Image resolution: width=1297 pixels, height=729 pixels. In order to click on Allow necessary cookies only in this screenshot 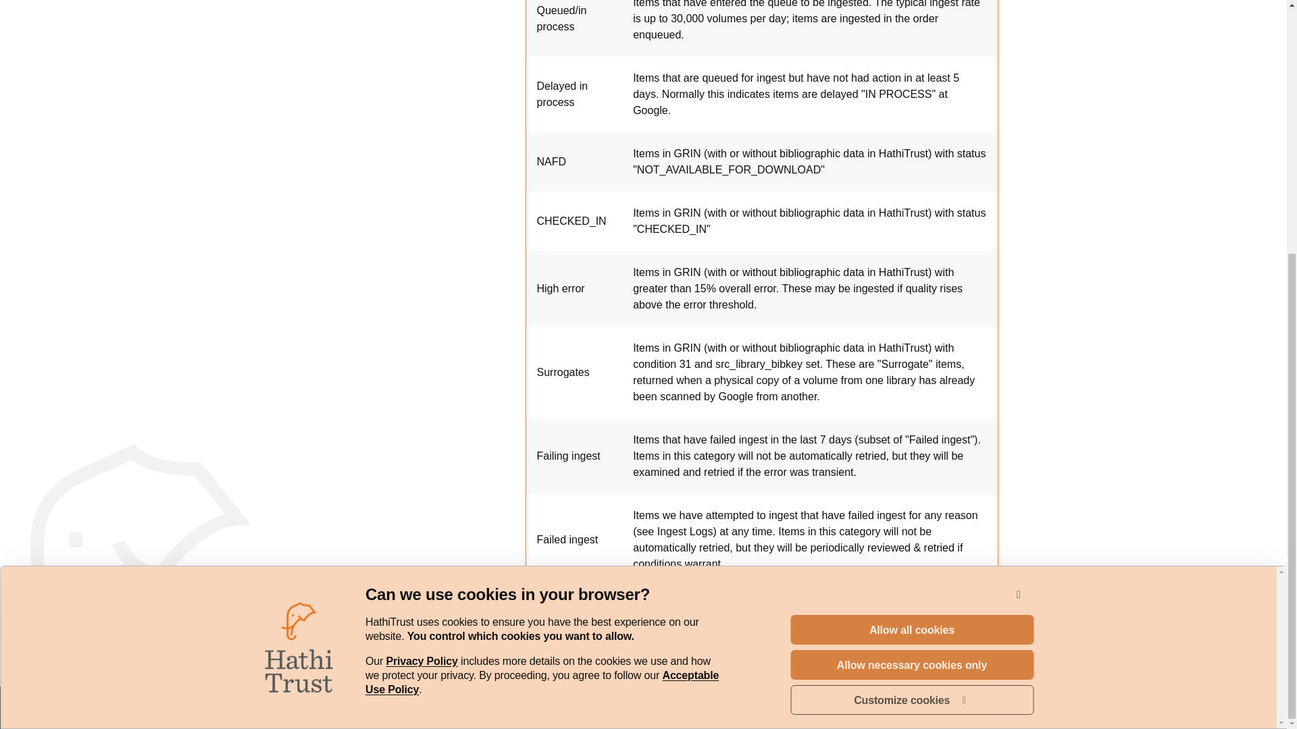, I will do `click(912, 282)`.